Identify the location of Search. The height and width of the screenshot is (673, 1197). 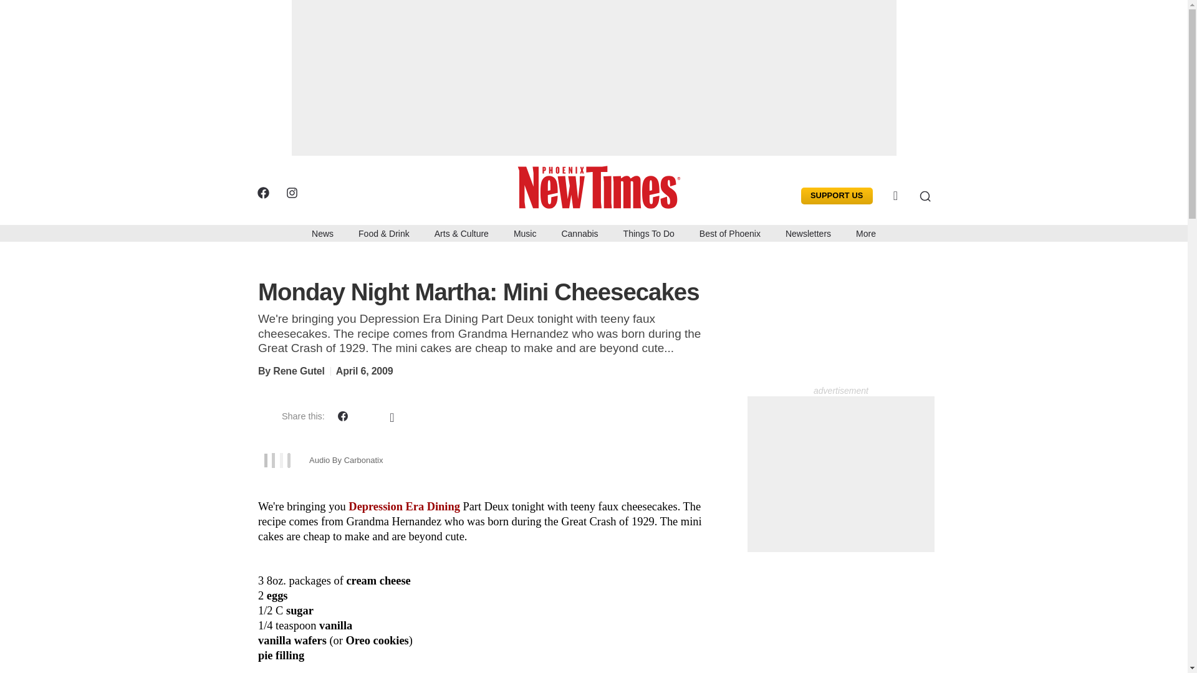
(915, 196).